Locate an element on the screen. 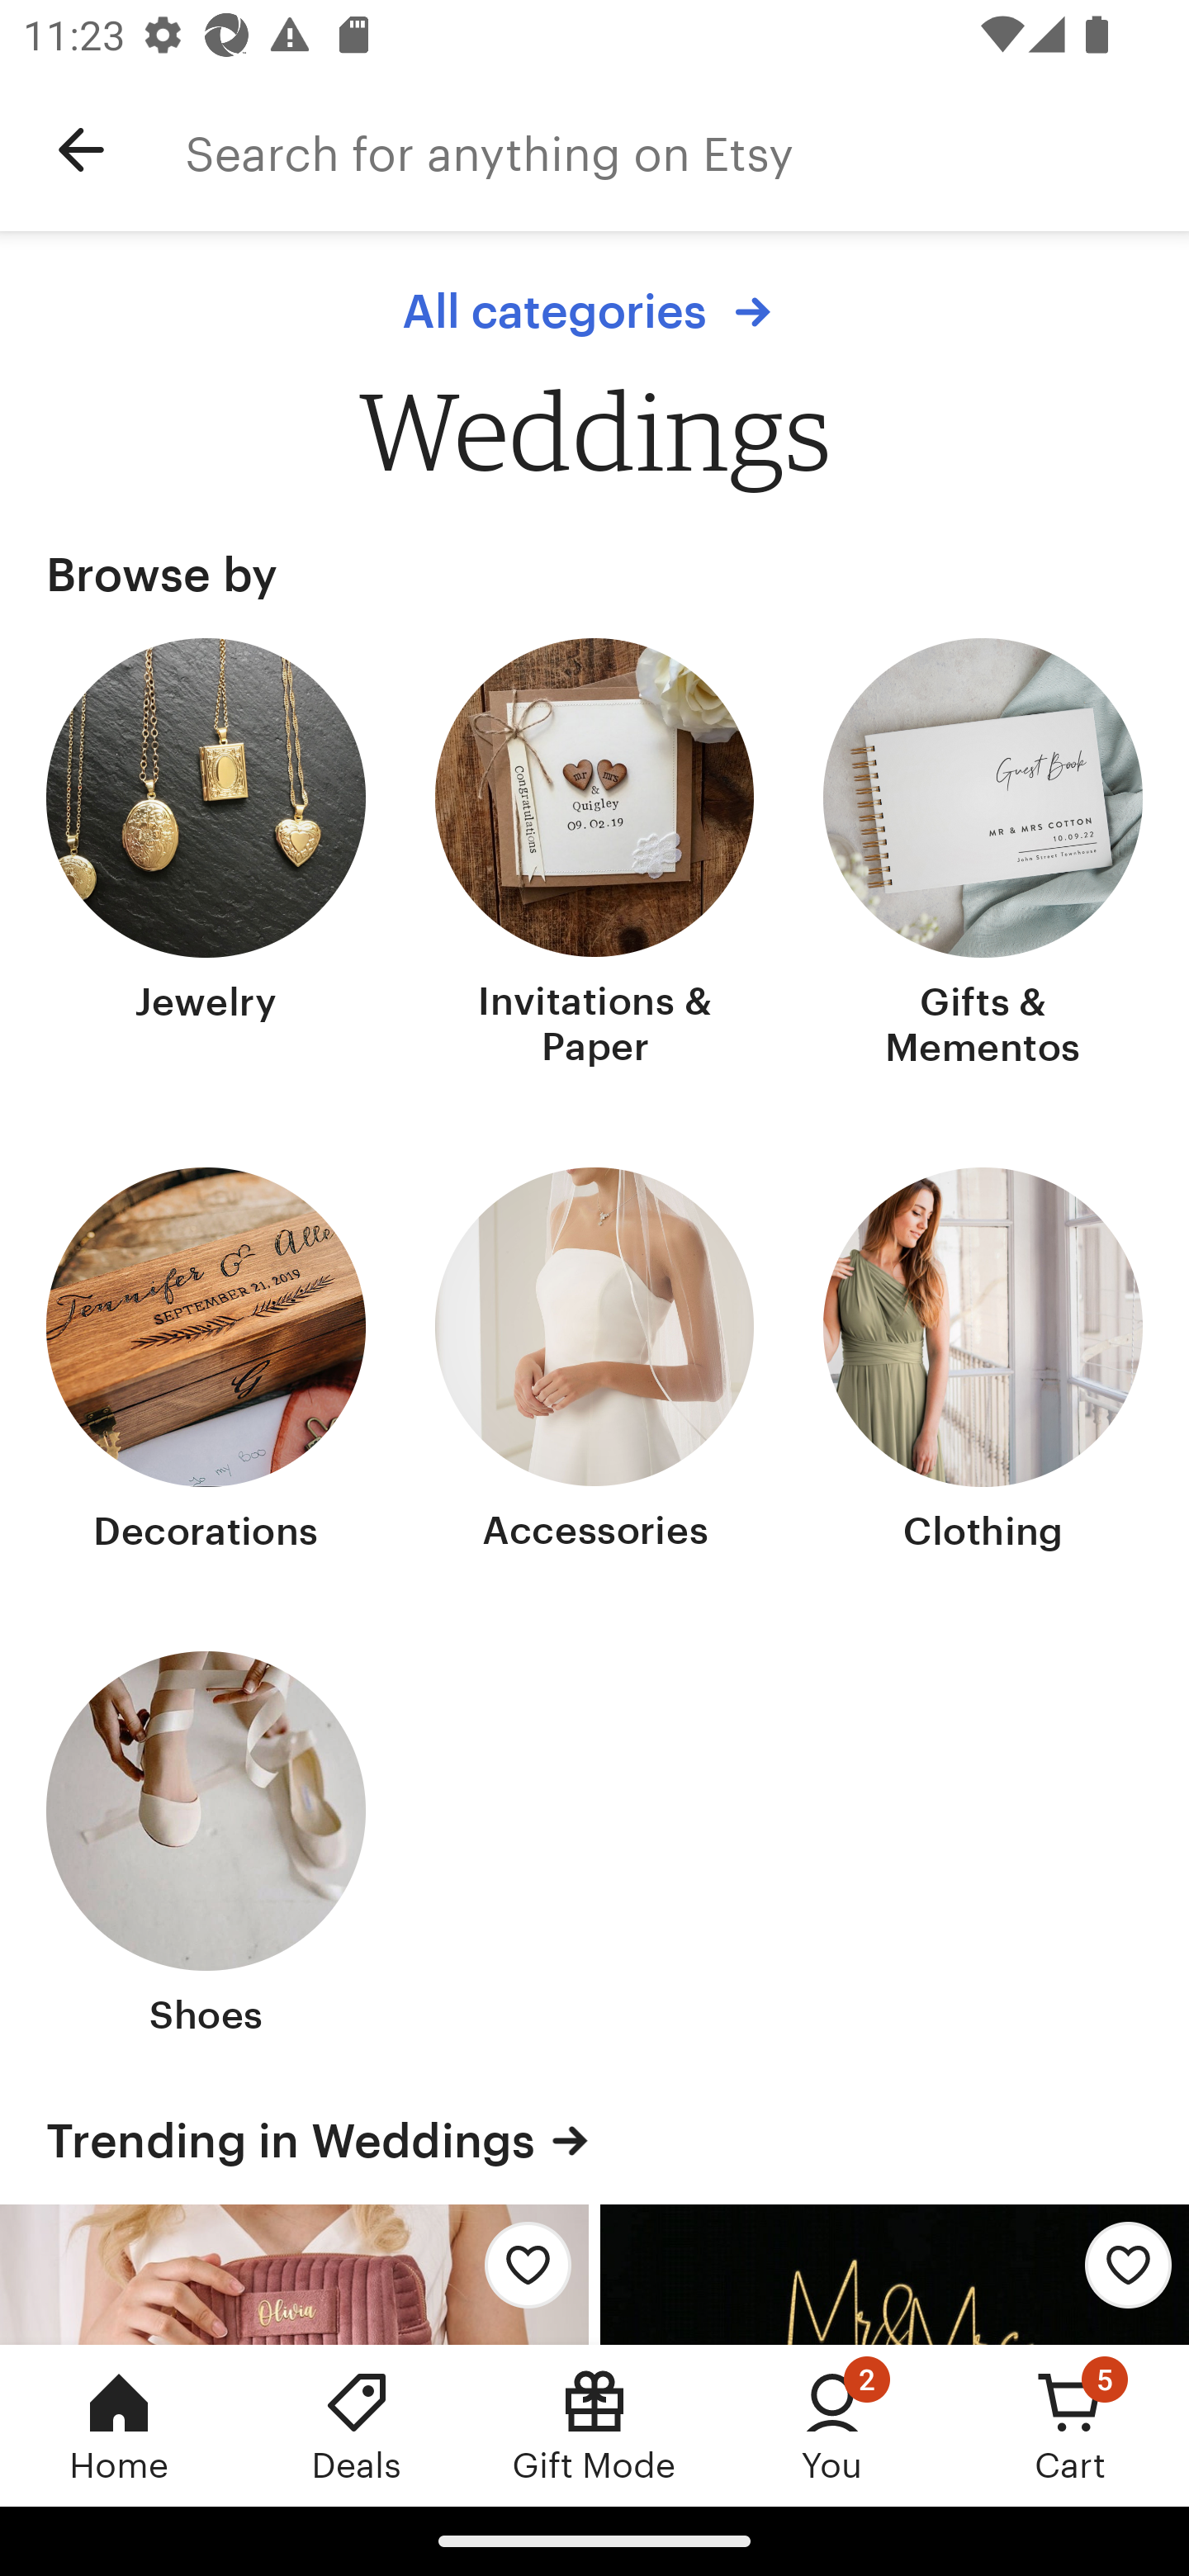 This screenshot has height=2576, width=1189. Clothing is located at coordinates (983, 1362).